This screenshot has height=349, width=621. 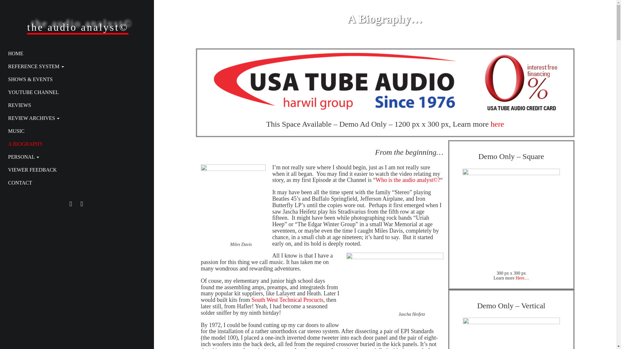 What do you see at coordinates (74, 118) in the screenshot?
I see `REVIEW ARCHIVES` at bounding box center [74, 118].